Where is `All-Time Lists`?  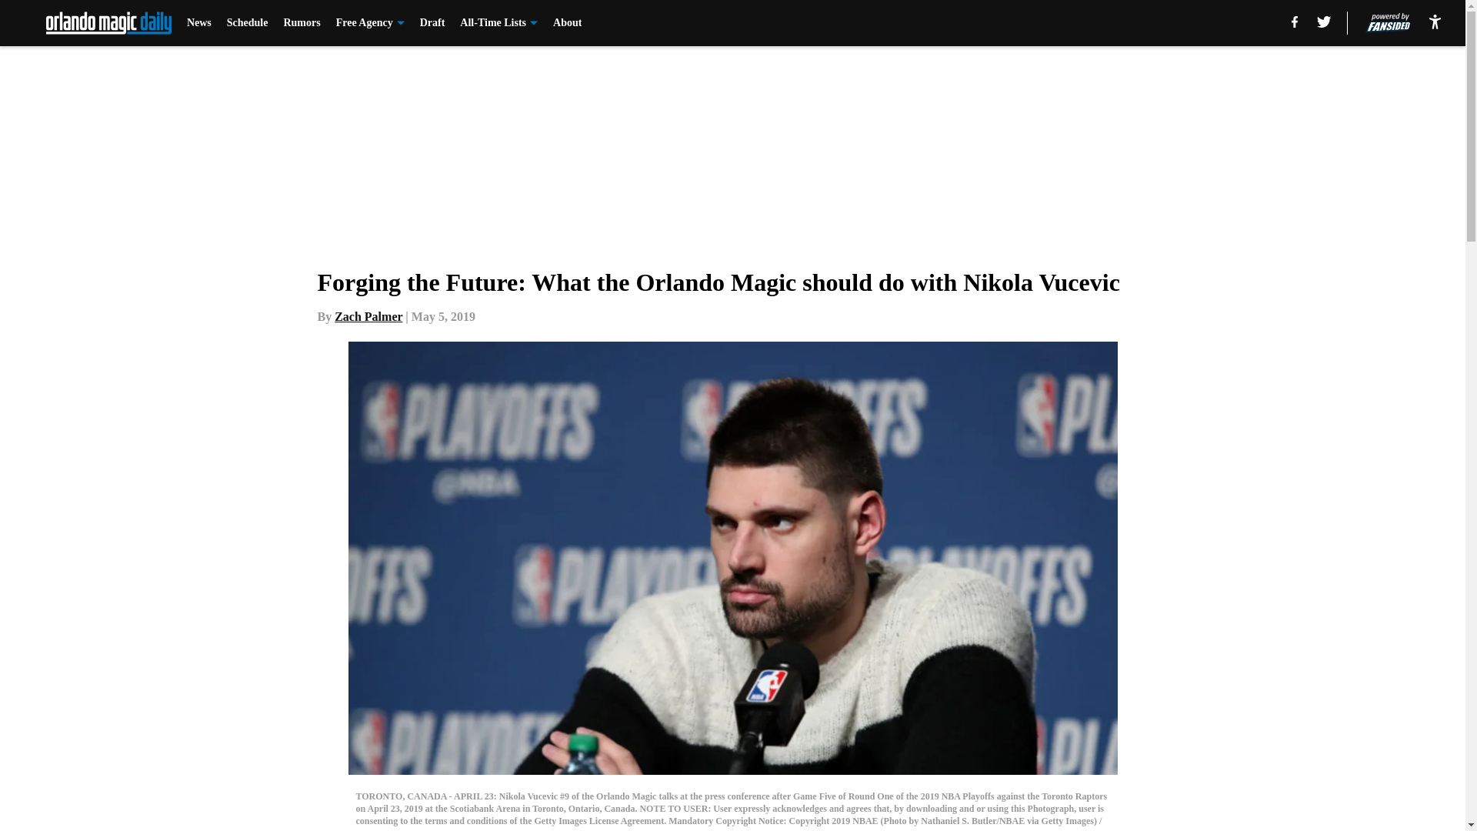
All-Time Lists is located at coordinates (498, 23).